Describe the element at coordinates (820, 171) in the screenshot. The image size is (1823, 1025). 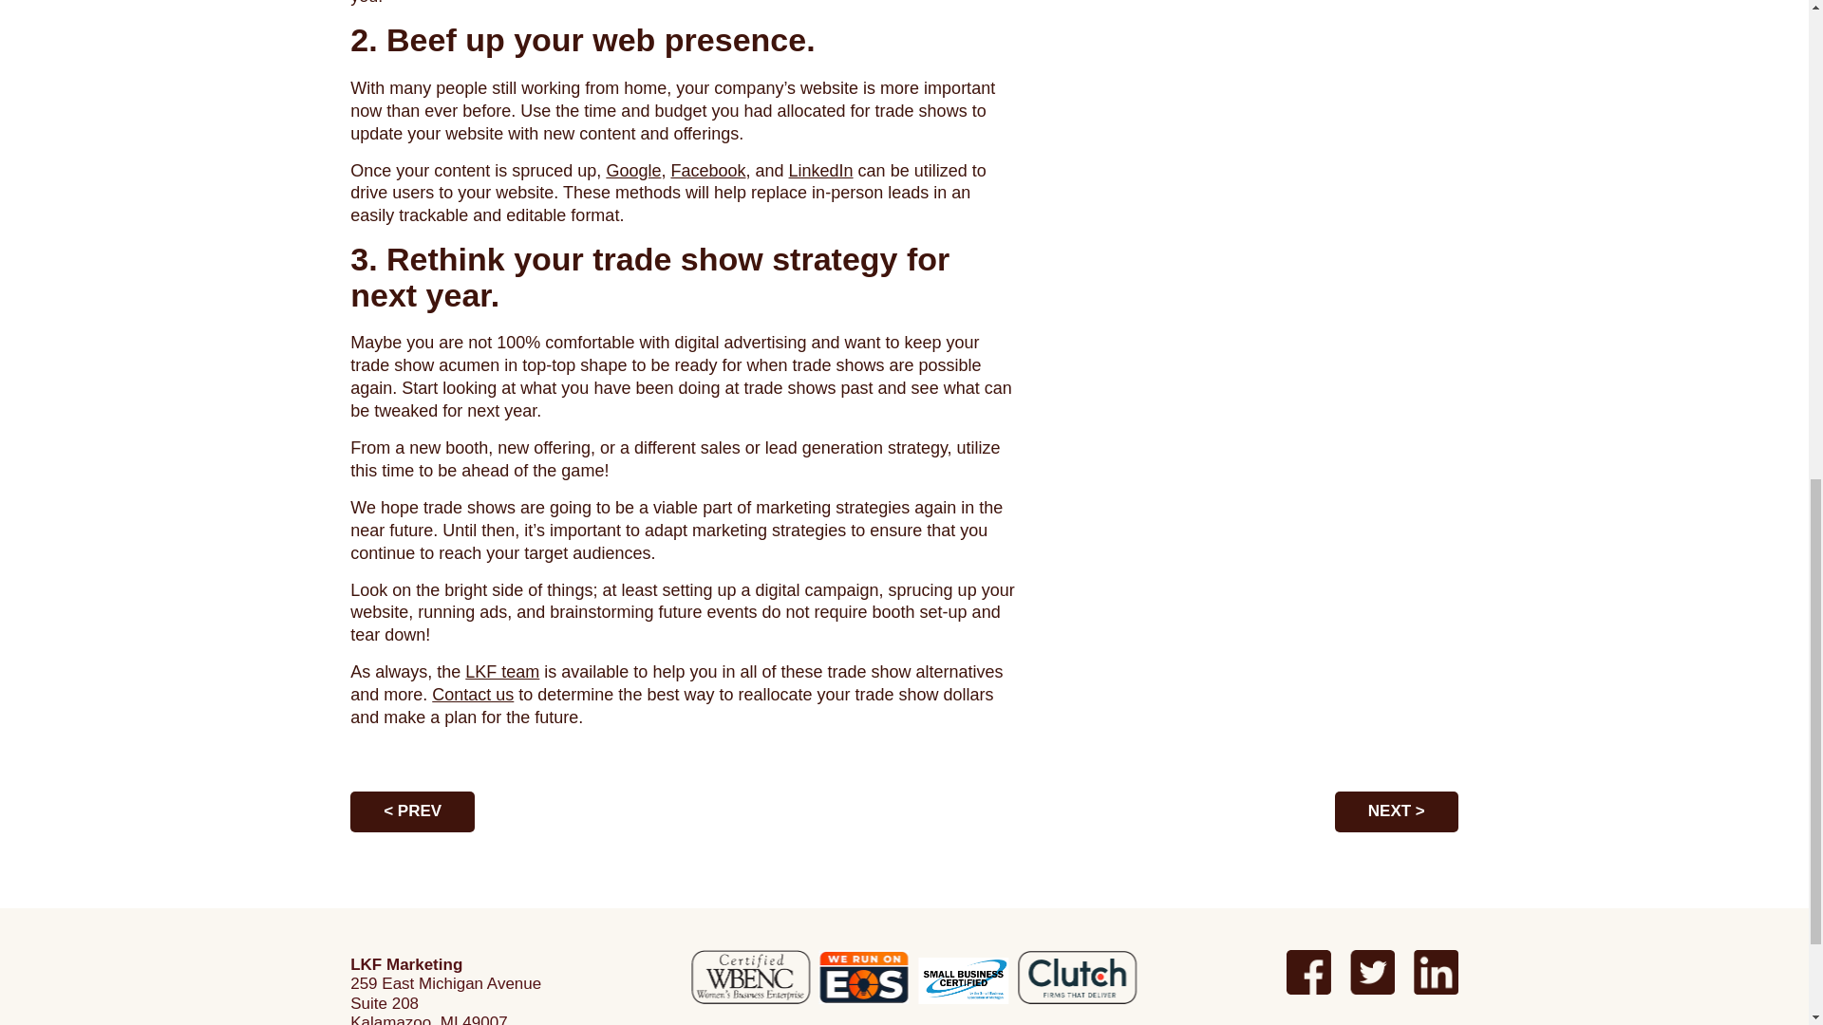
I see `LinkedIn` at that location.